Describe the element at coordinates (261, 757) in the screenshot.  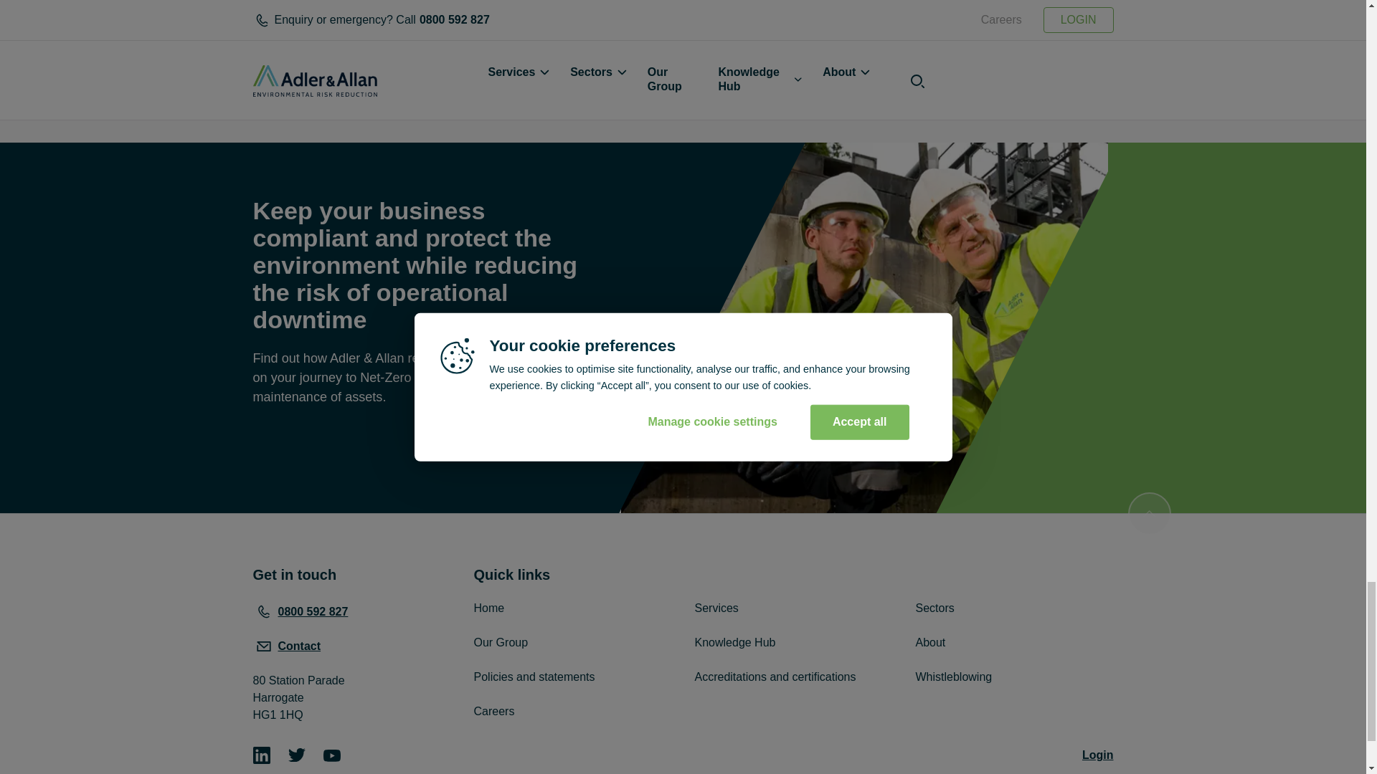
I see `LinkedIn` at that location.